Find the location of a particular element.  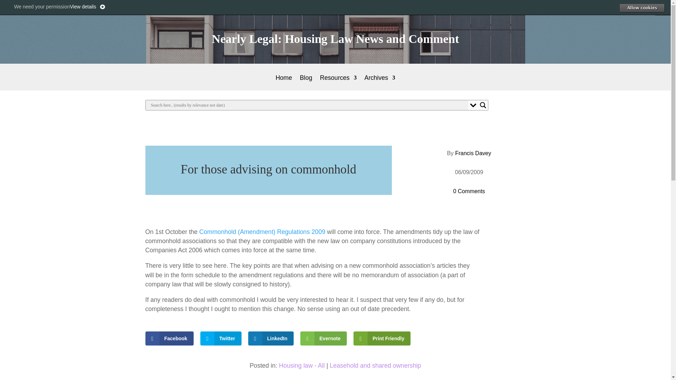

Home is located at coordinates (284, 83).